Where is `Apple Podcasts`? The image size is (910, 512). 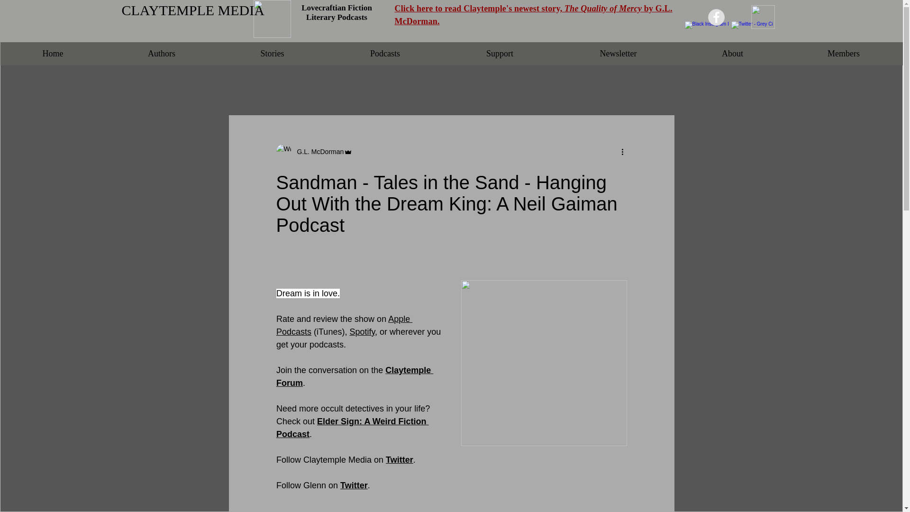 Apple Podcasts is located at coordinates (344, 325).